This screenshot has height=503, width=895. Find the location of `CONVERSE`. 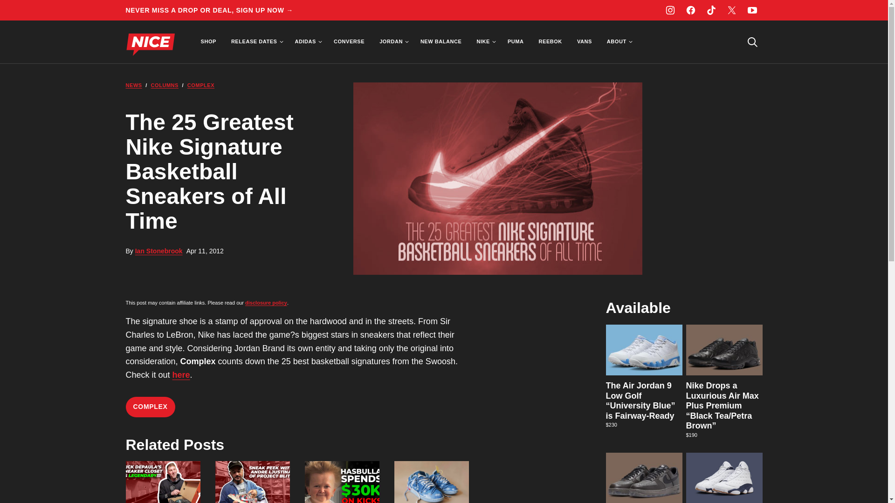

CONVERSE is located at coordinates (349, 42).